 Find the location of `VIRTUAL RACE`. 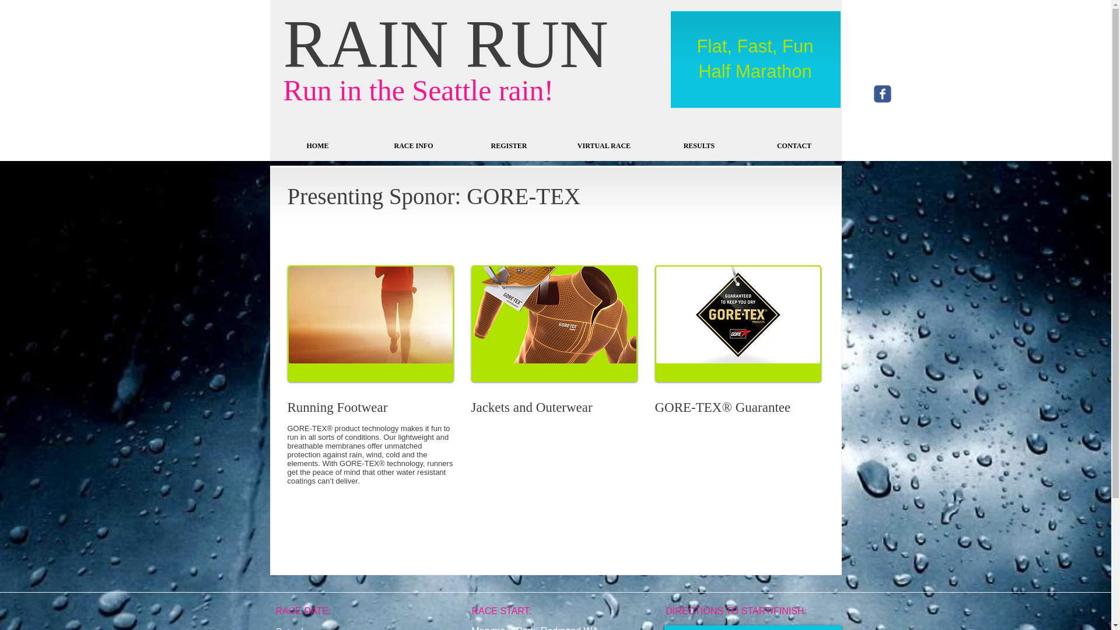

VIRTUAL RACE is located at coordinates (603, 146).